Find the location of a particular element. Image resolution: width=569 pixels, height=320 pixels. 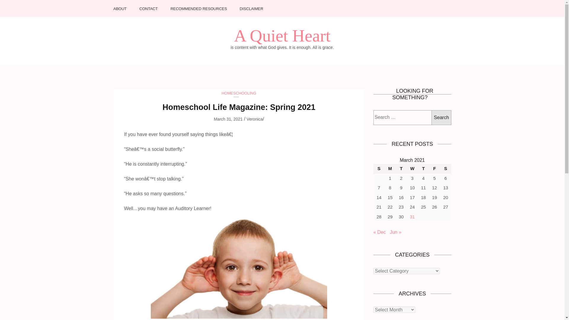

March 31, 2021 is located at coordinates (228, 119).